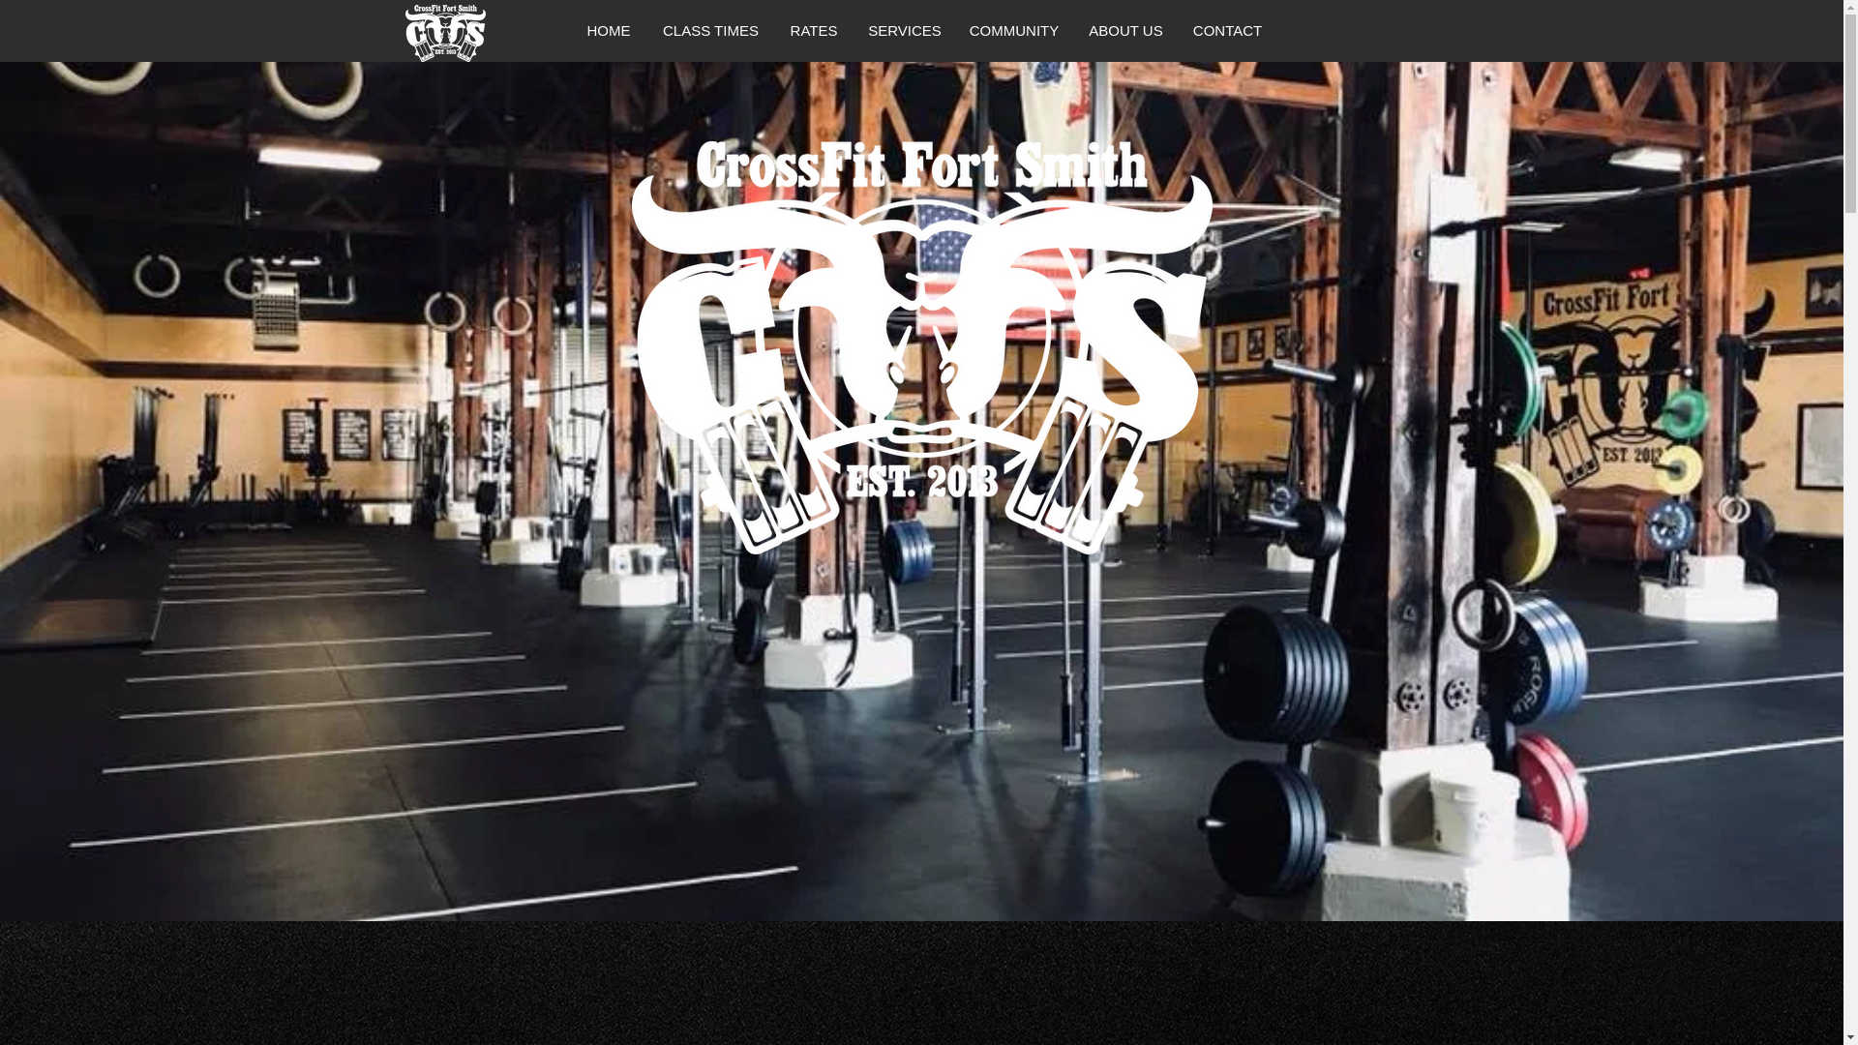 This screenshot has height=1045, width=1858. I want to click on COMMUNITY, so click(1014, 31).